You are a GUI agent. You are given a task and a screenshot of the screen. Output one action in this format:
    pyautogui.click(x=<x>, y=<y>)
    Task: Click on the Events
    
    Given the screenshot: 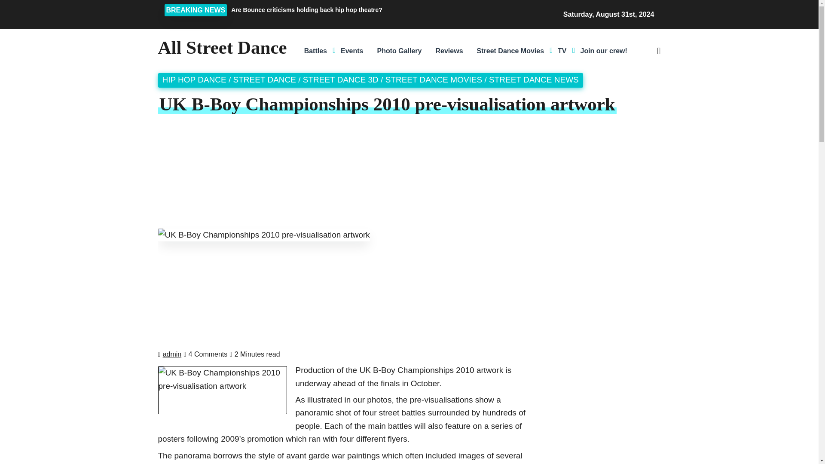 What is the action you would take?
    pyautogui.click(x=351, y=51)
    